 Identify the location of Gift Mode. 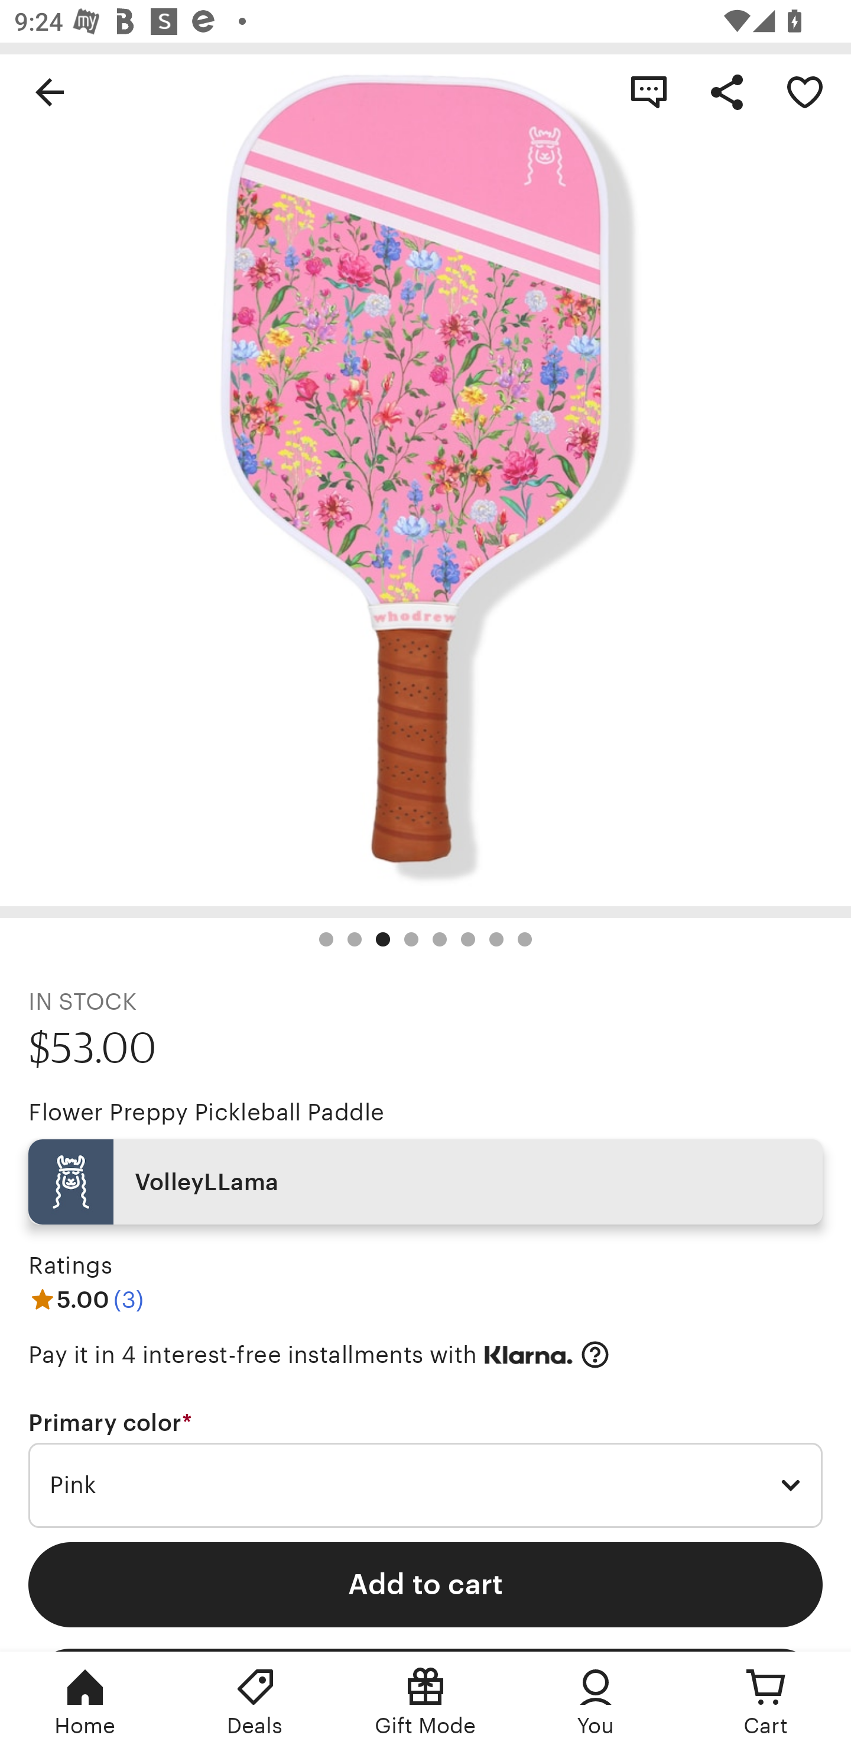
(425, 1701).